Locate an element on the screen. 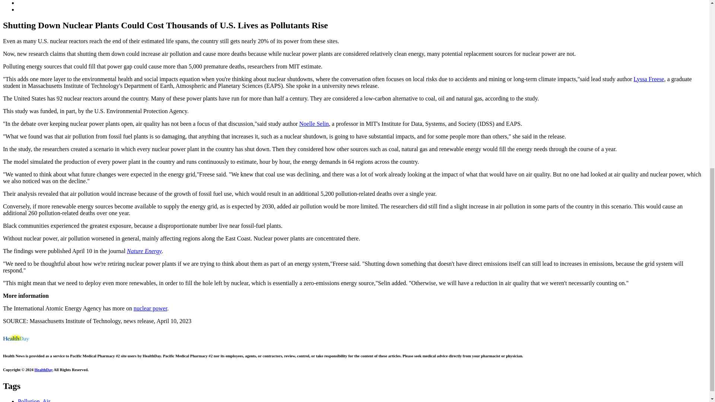 The width and height of the screenshot is (715, 402). Noelle Selin is located at coordinates (314, 124).